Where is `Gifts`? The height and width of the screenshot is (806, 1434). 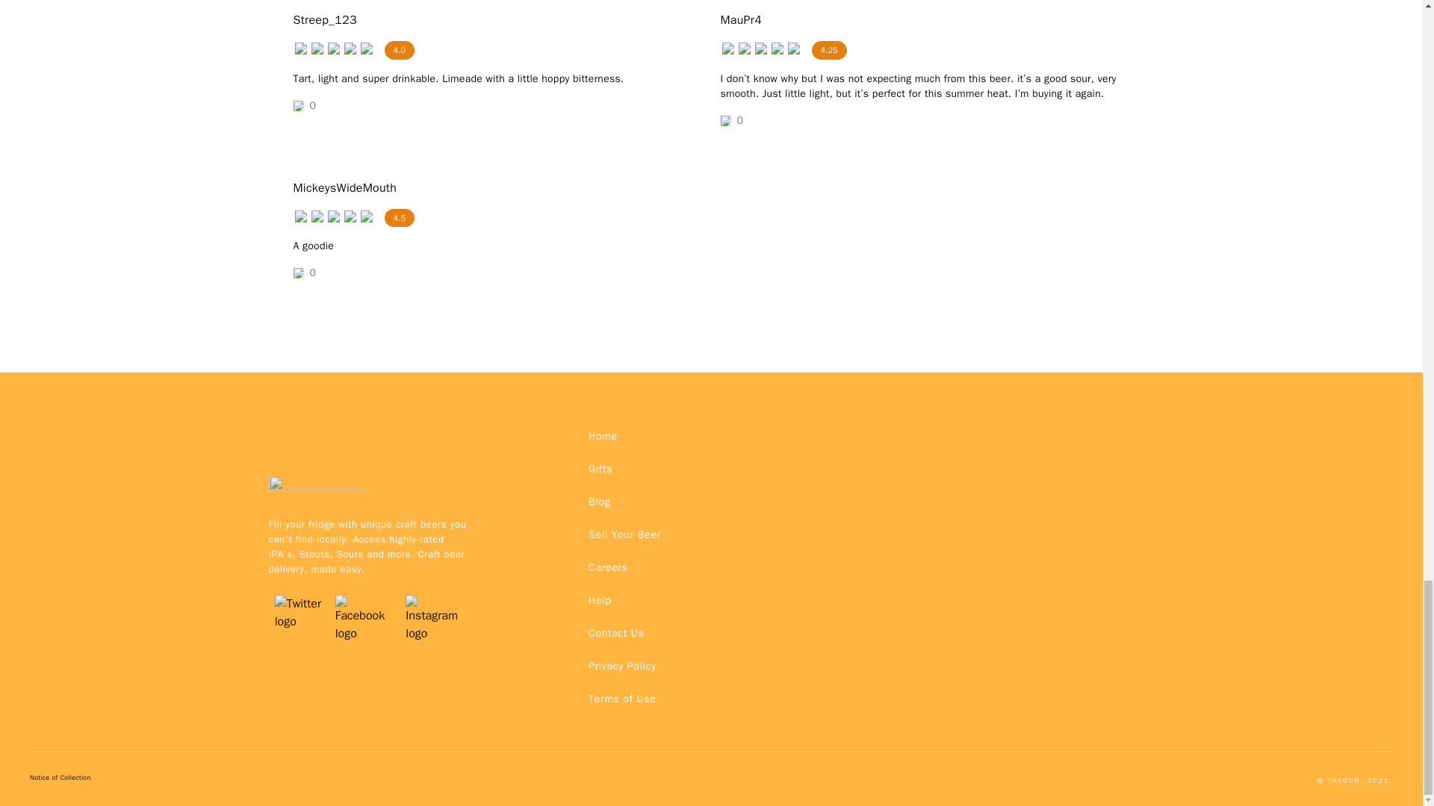
Gifts is located at coordinates (600, 469).